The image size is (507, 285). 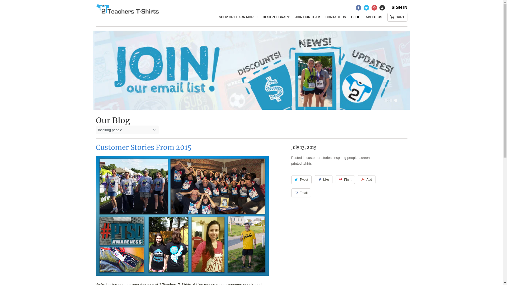 What do you see at coordinates (374, 18) in the screenshot?
I see `ABOUT US` at bounding box center [374, 18].